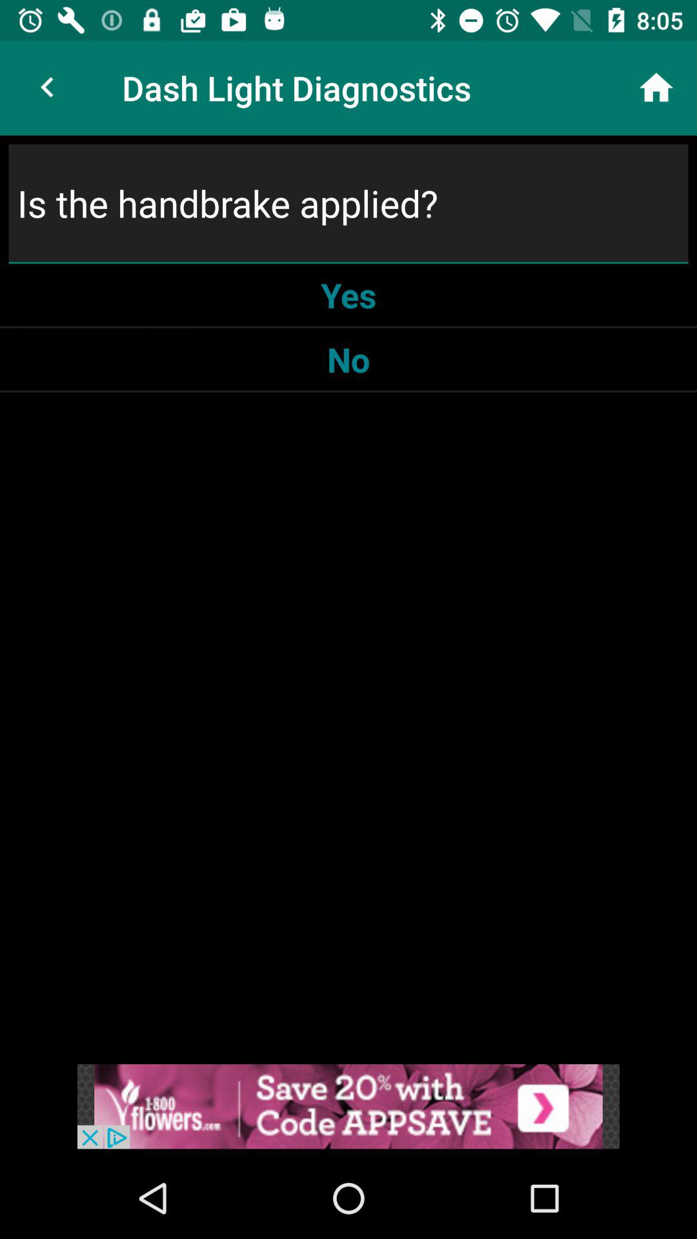  Describe the element at coordinates (348, 1106) in the screenshot. I see `clicks the advertisement` at that location.